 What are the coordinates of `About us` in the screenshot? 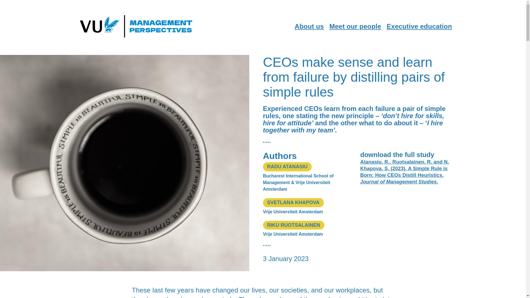 It's located at (309, 26).